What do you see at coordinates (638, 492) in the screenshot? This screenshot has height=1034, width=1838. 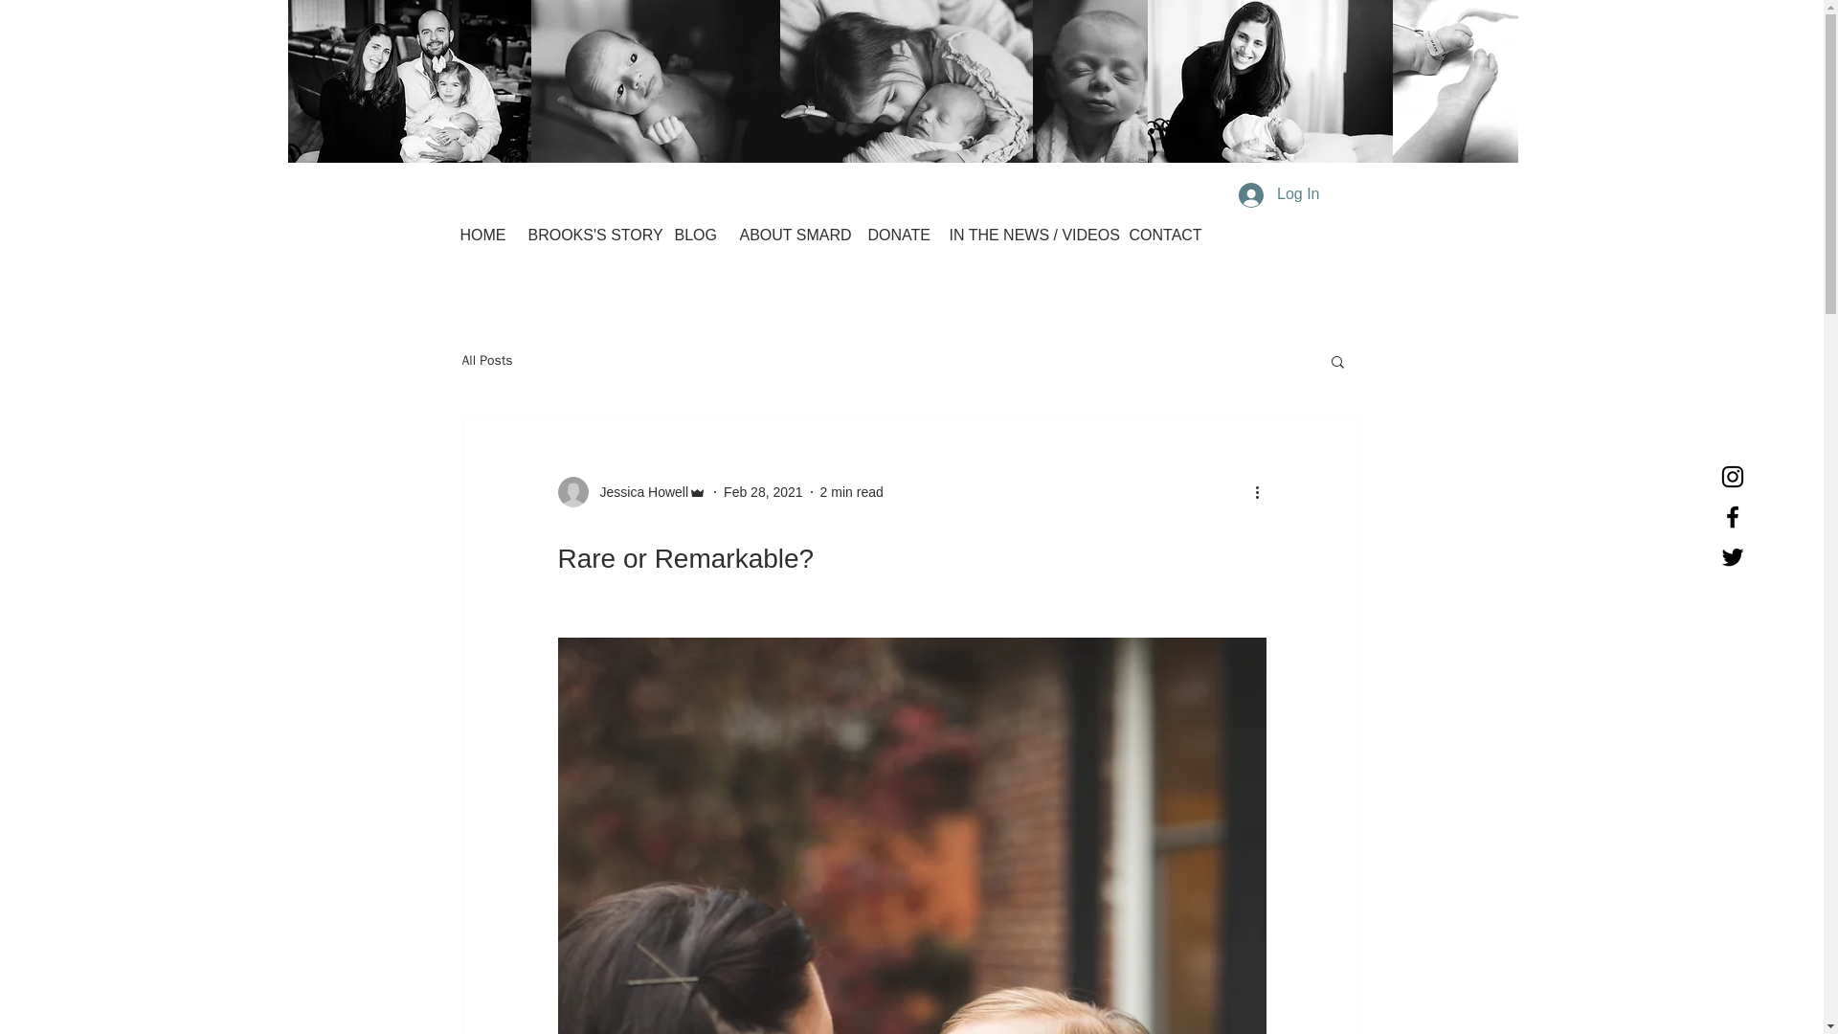 I see `Jessica Howell` at bounding box center [638, 492].